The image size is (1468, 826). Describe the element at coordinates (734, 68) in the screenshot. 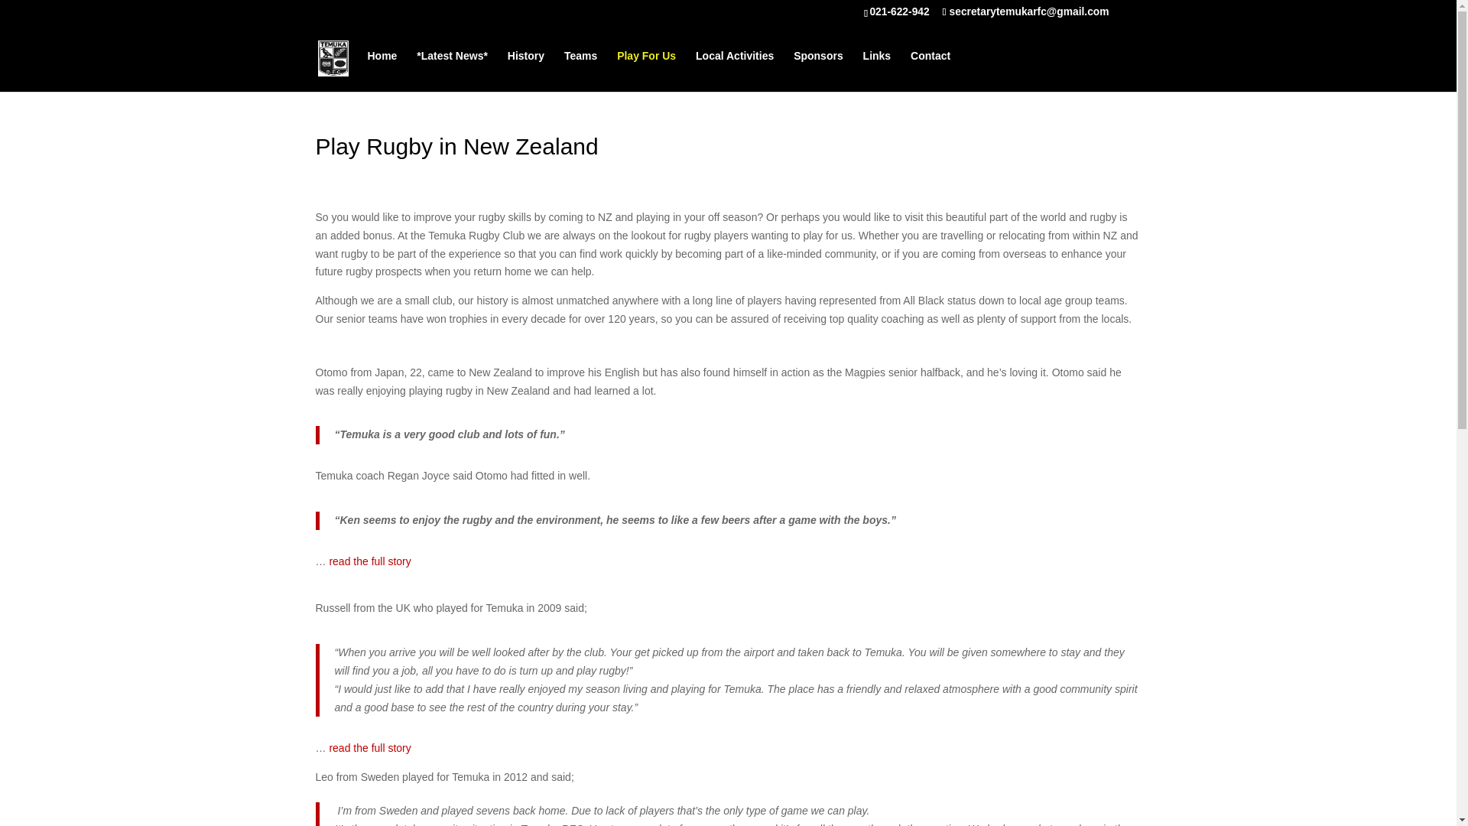

I see `Local Activities` at that location.